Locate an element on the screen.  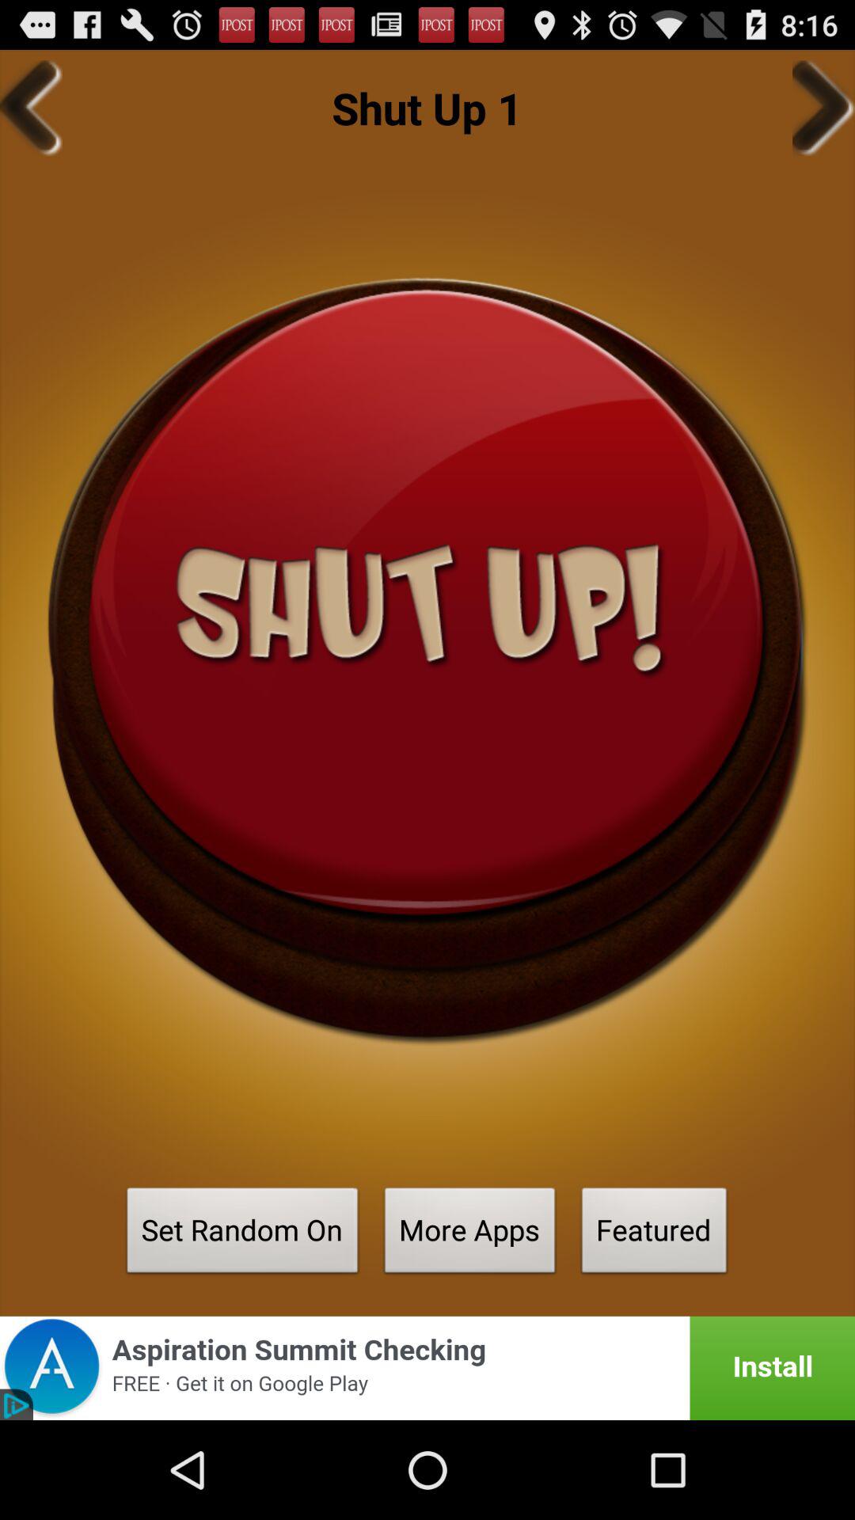
choose button to the right of set random on is located at coordinates (470, 1235).